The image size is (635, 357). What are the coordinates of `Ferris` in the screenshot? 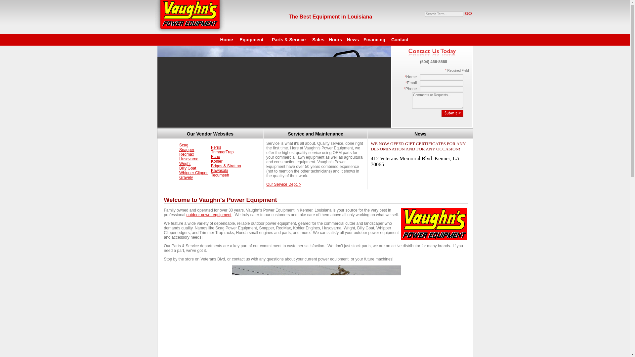 It's located at (216, 147).